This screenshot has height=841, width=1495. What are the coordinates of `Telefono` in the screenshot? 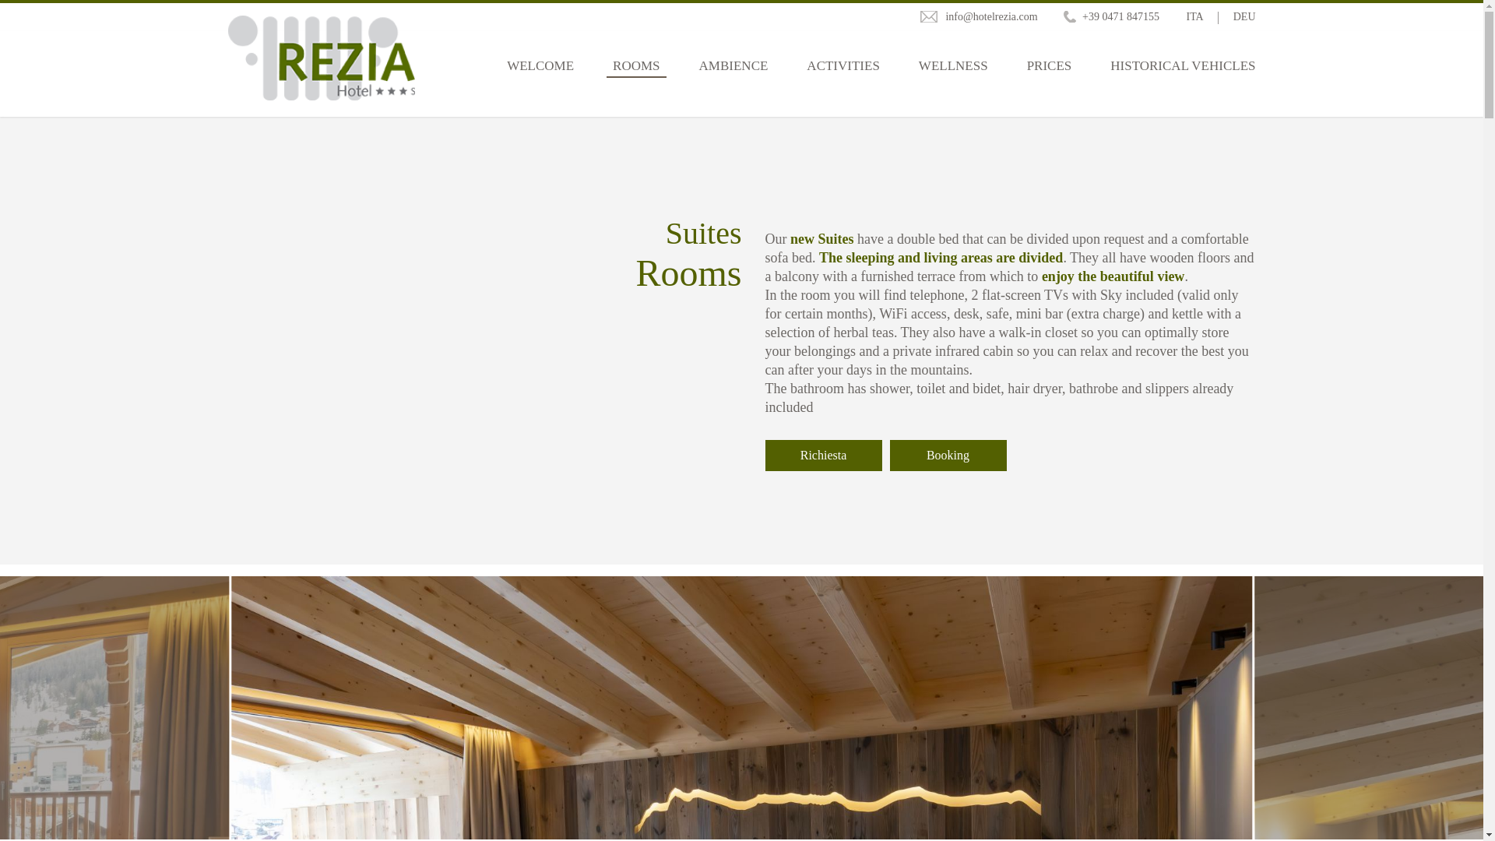 It's located at (1111, 17).